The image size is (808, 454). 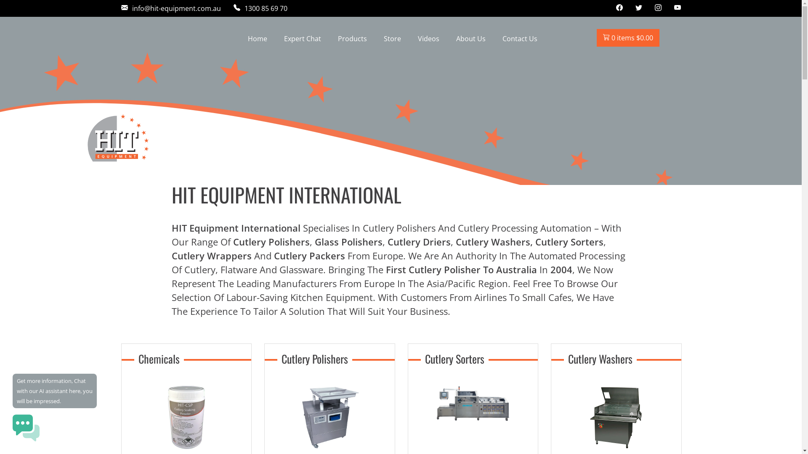 I want to click on info@hit-equipment.com.au, so click(x=171, y=8).